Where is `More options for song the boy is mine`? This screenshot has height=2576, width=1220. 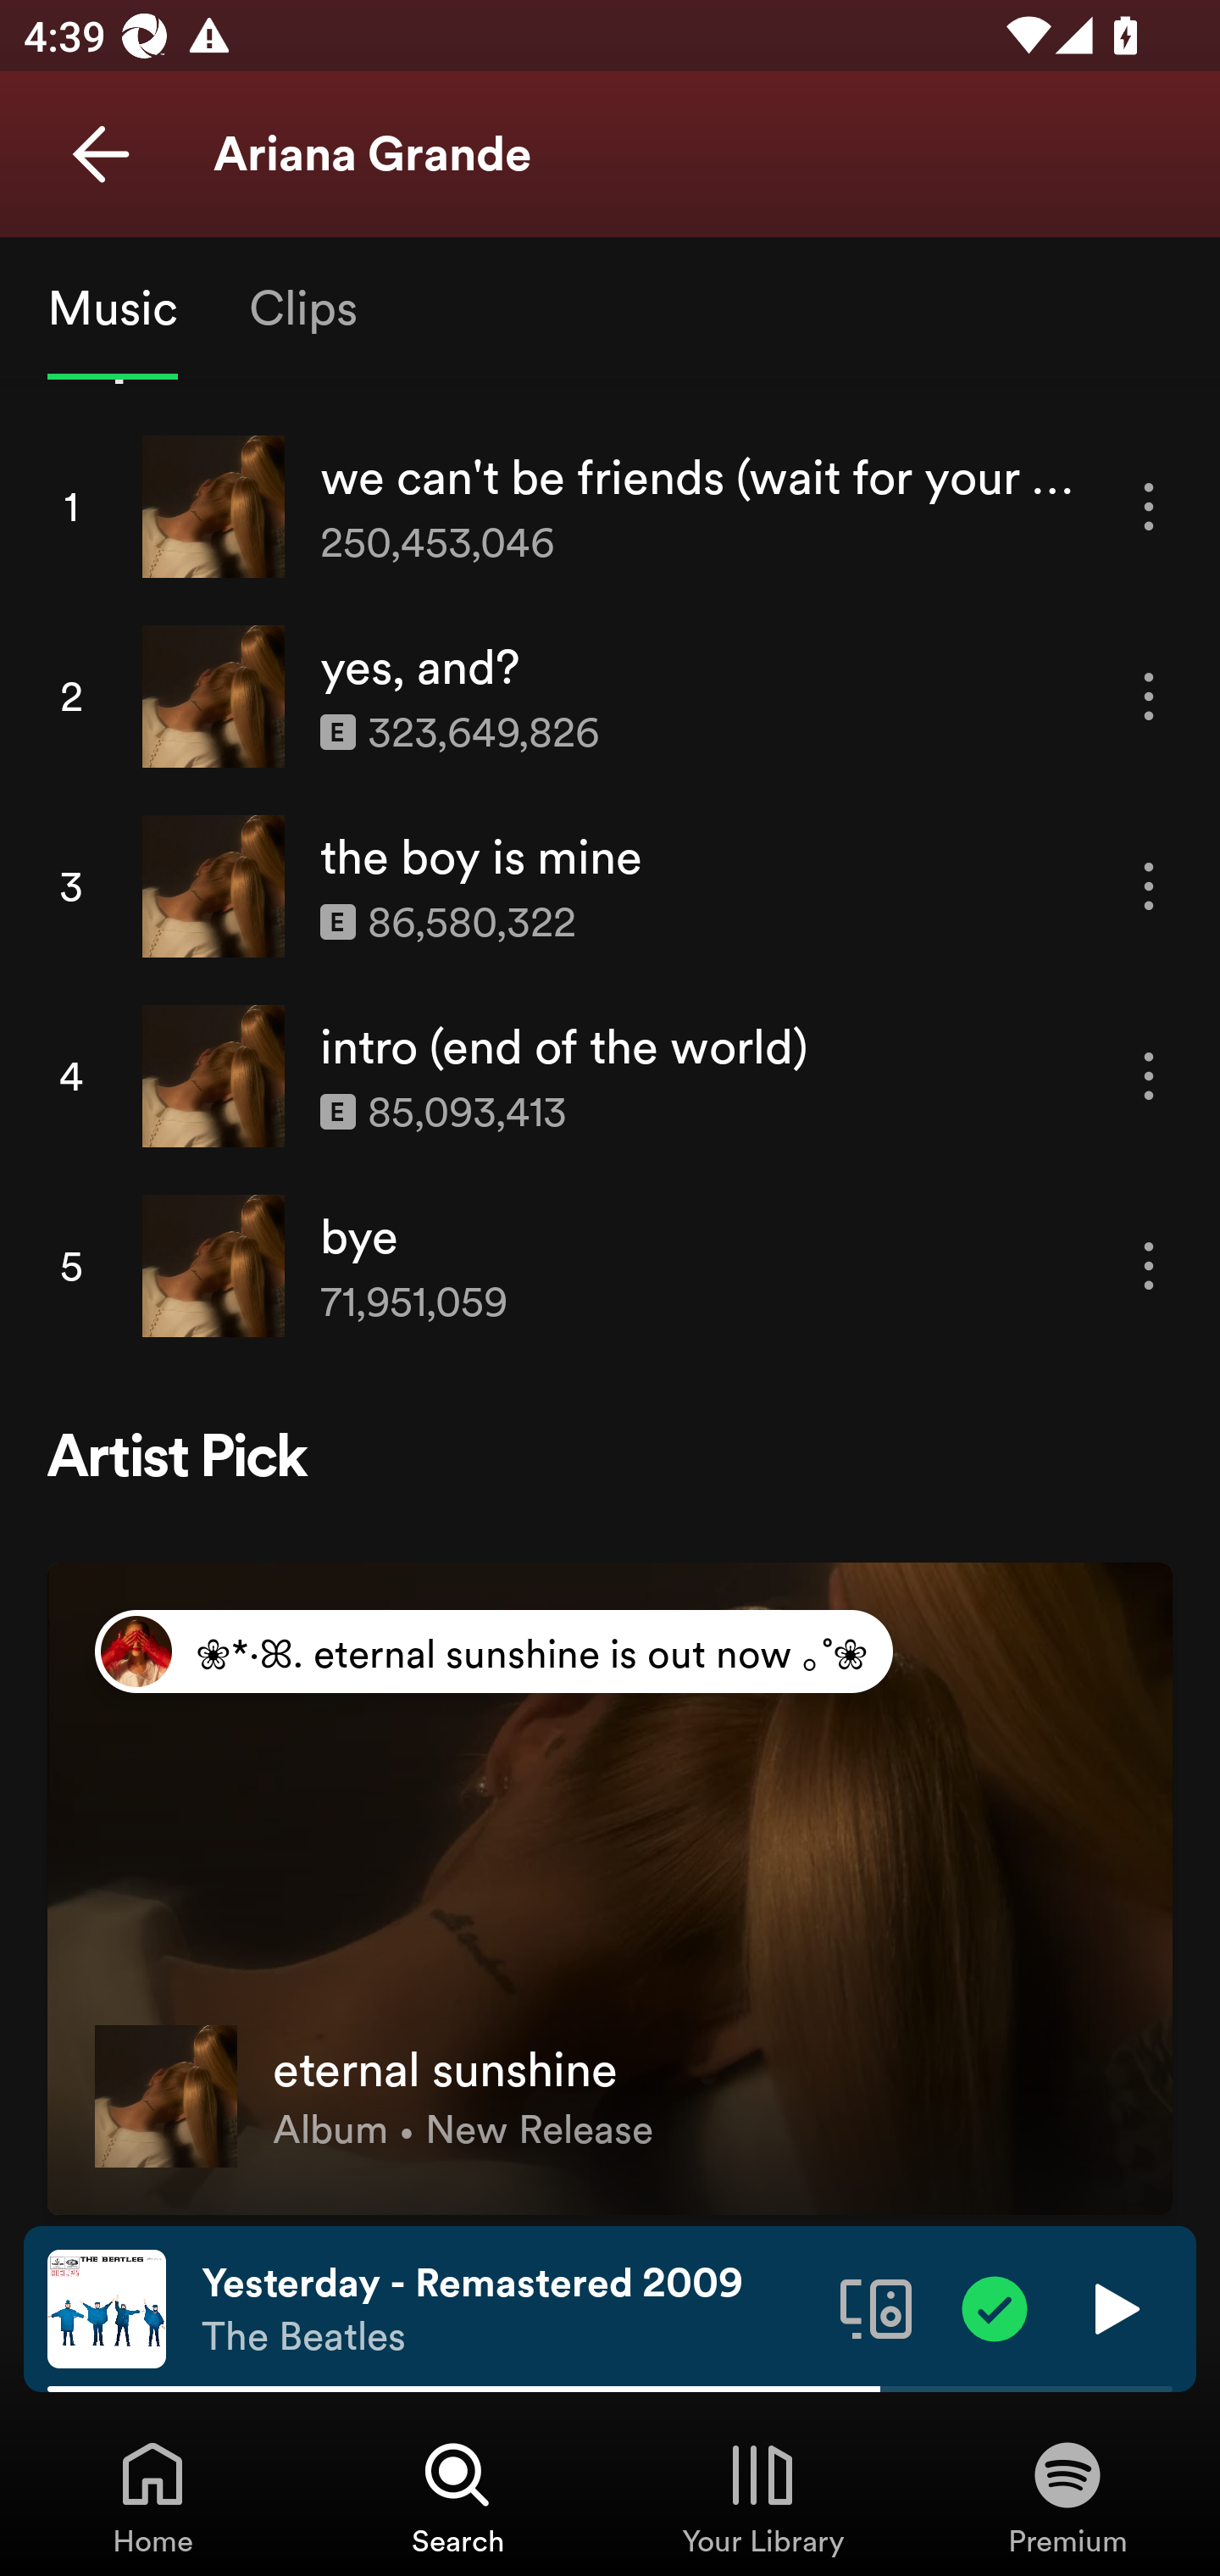 More options for song the boy is mine is located at coordinates (1149, 885).